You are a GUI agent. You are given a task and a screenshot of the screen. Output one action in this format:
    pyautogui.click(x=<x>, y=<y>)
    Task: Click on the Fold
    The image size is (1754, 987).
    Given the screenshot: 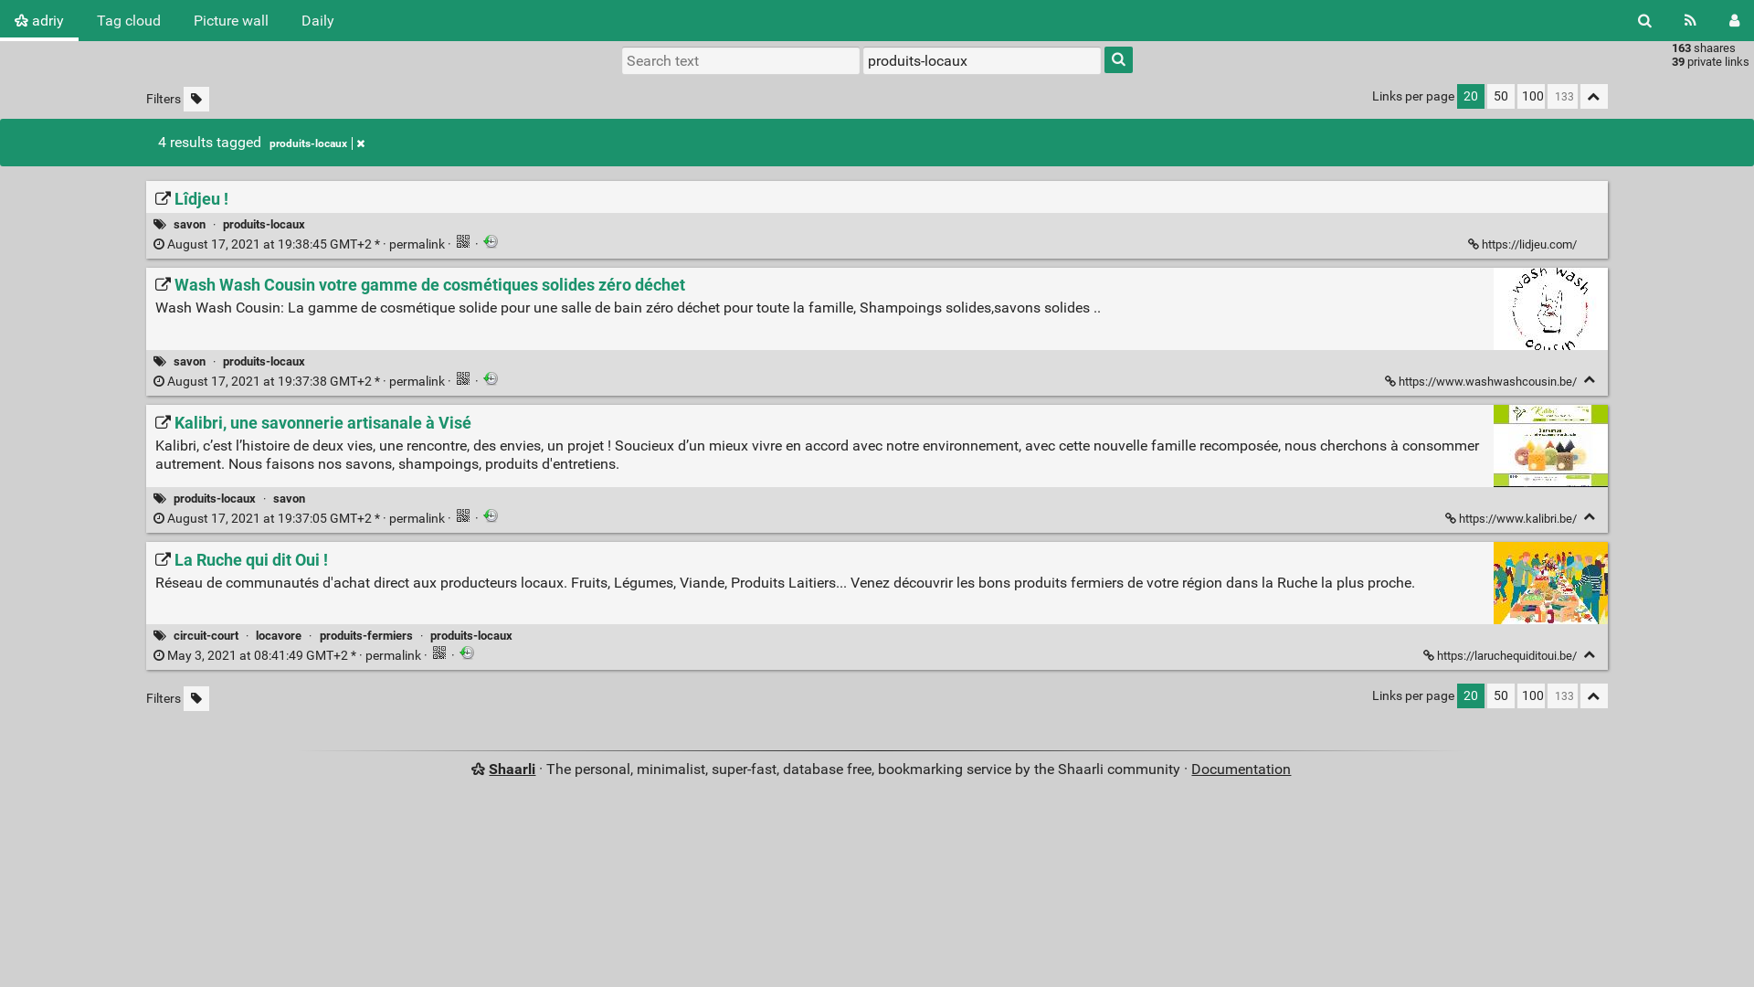 What is the action you would take?
    pyautogui.click(x=1590, y=654)
    